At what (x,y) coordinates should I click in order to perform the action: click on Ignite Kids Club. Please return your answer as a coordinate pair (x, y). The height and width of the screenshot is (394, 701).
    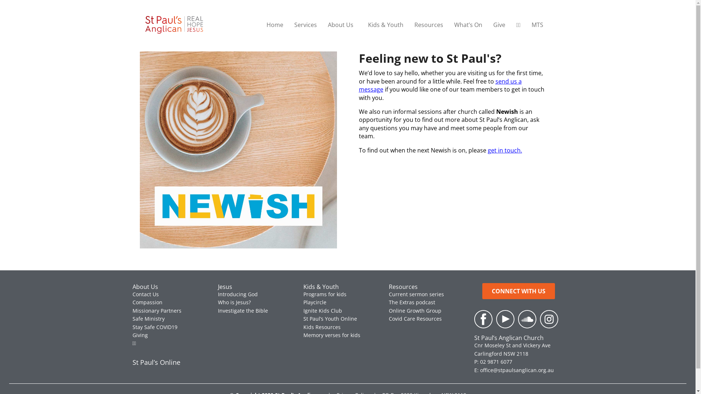
    Looking at the image, I should click on (322, 311).